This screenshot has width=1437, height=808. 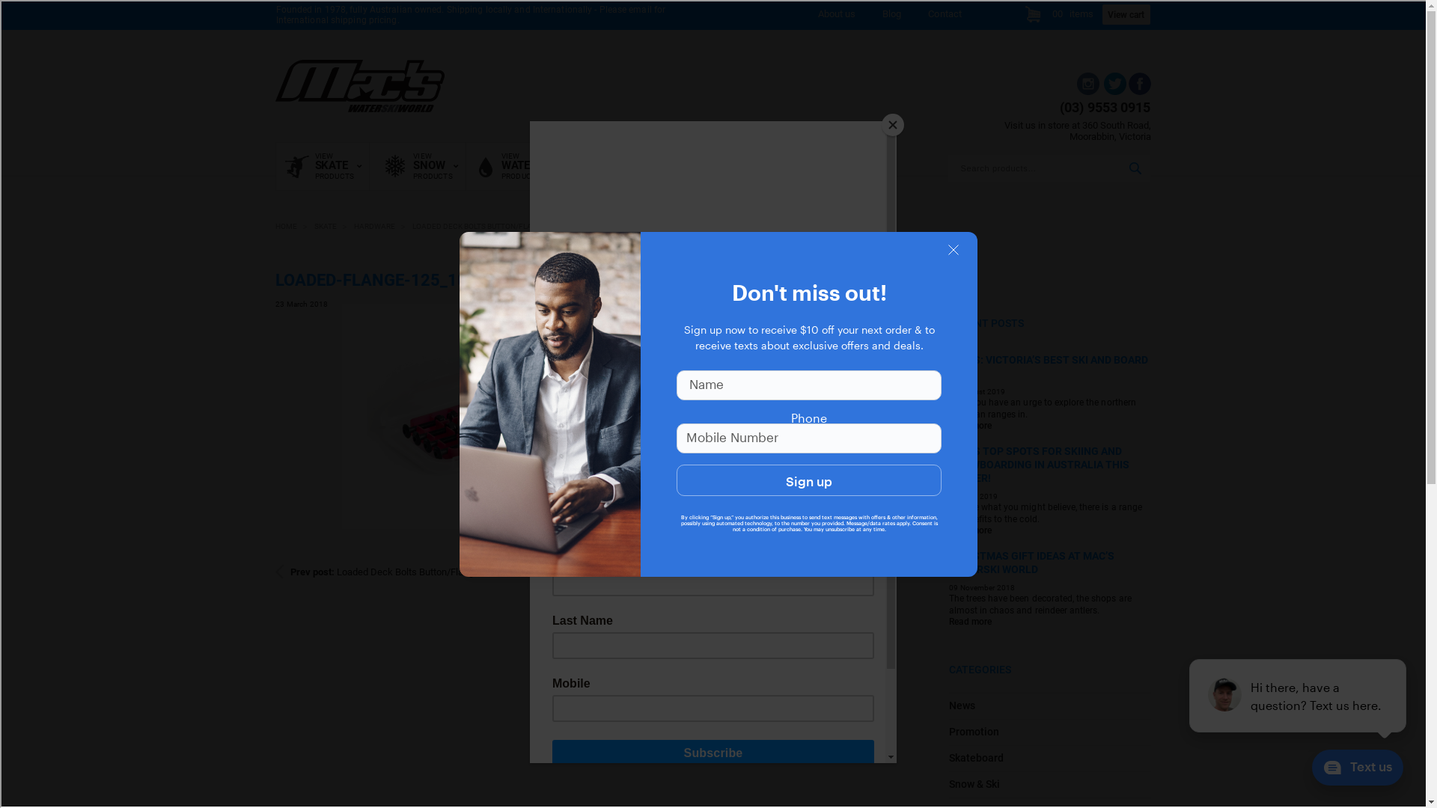 What do you see at coordinates (945, 16) in the screenshot?
I see `Contact` at bounding box center [945, 16].